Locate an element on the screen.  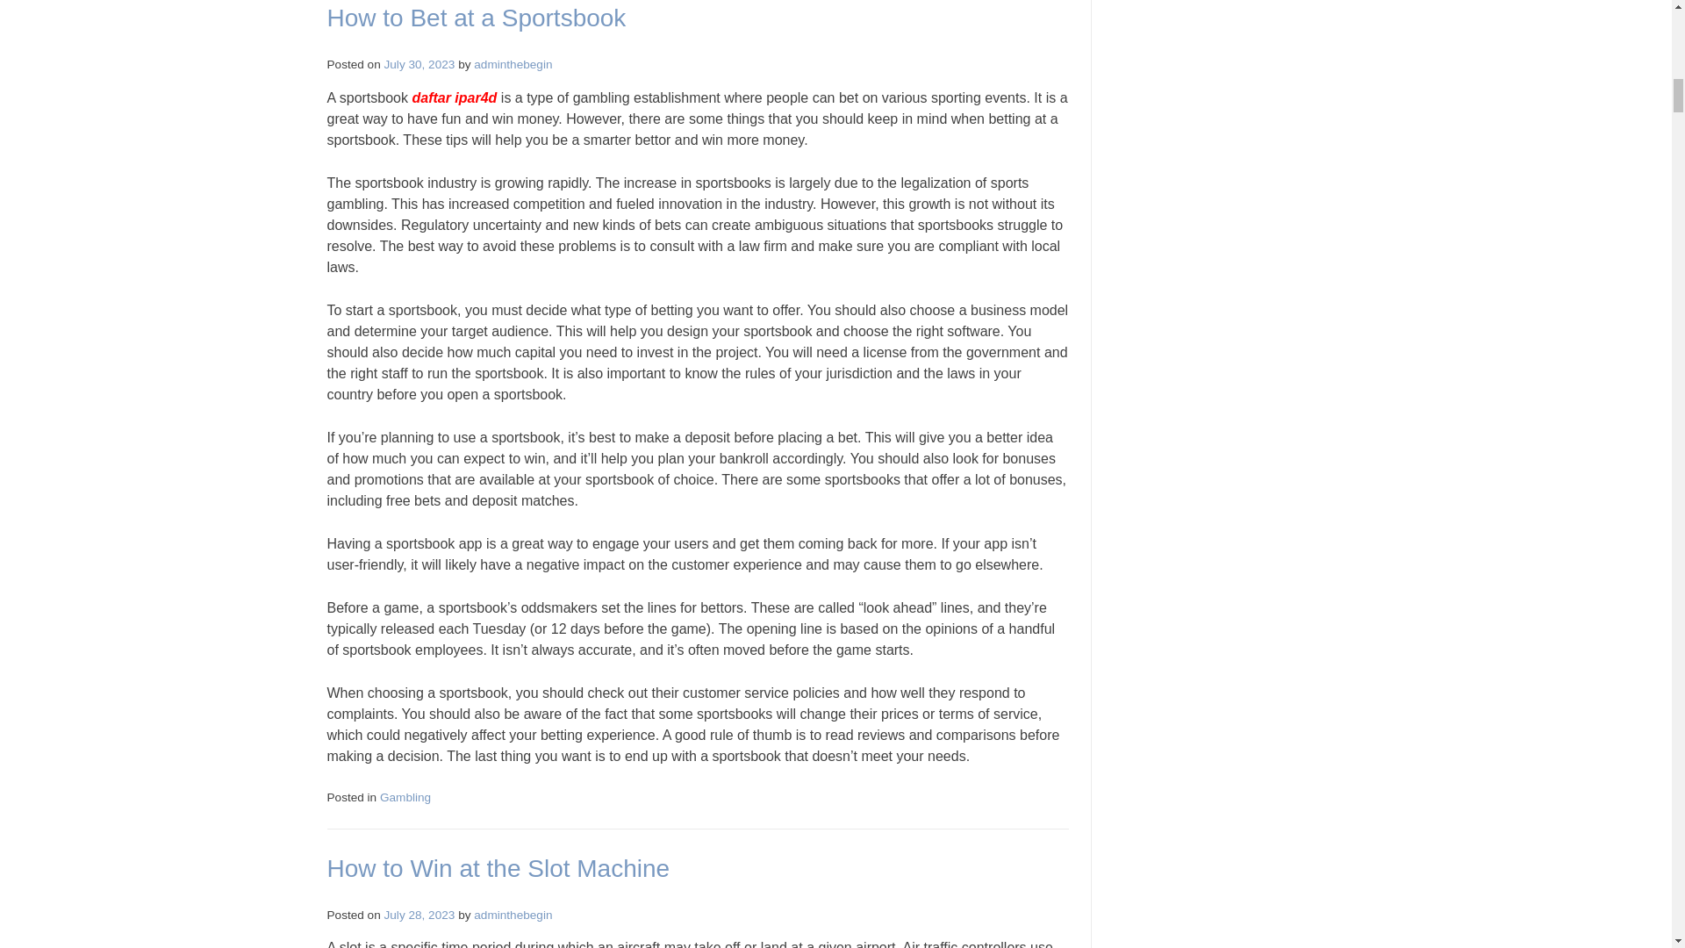
July 28, 2023 is located at coordinates (419, 915).